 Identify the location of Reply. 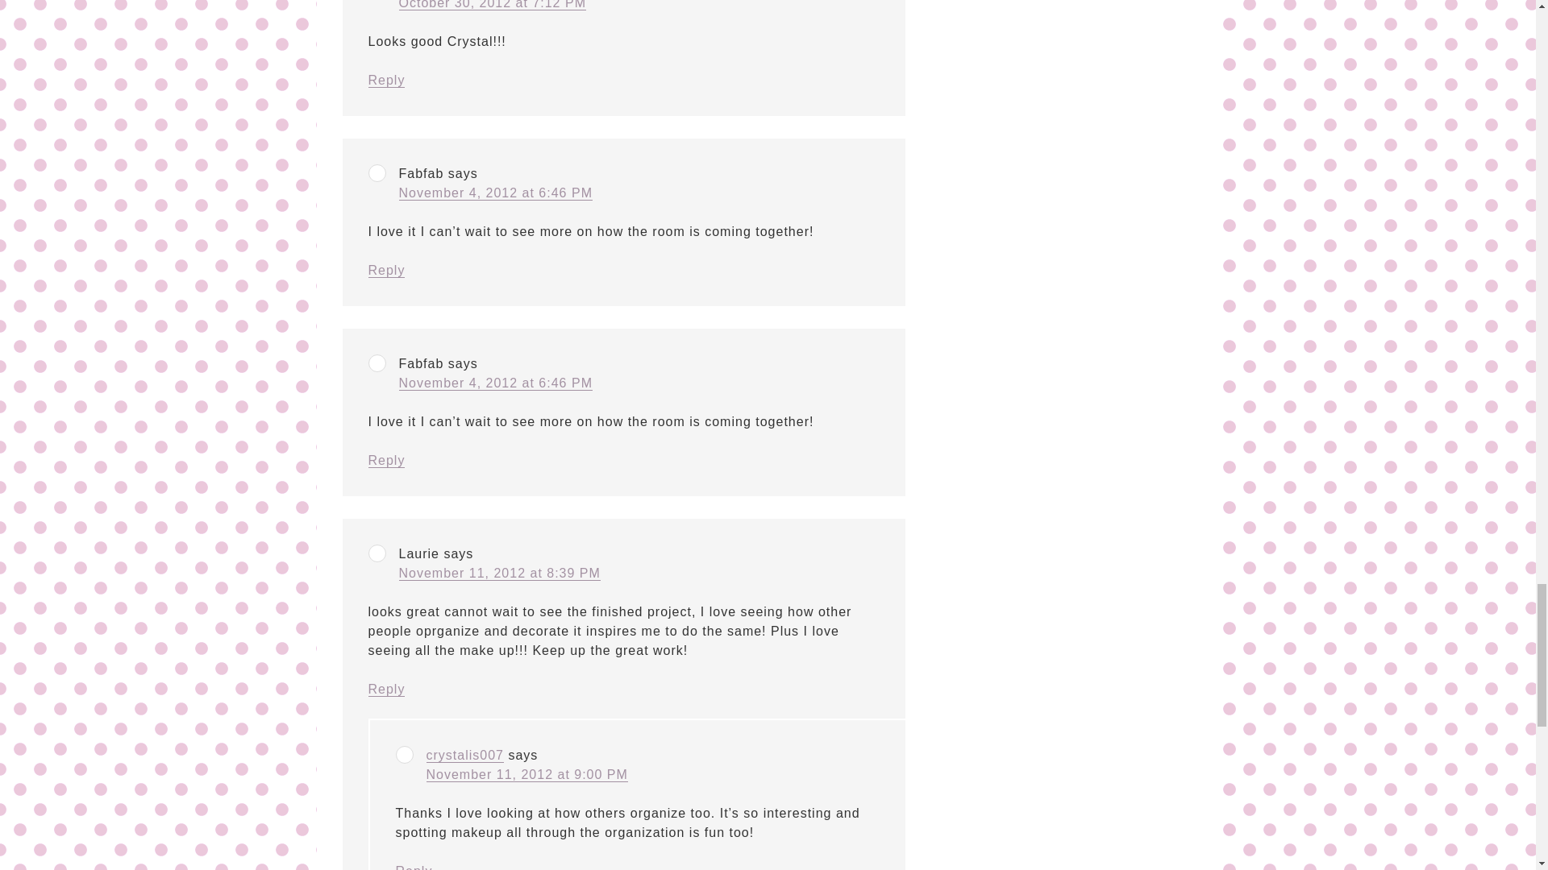
(385, 81).